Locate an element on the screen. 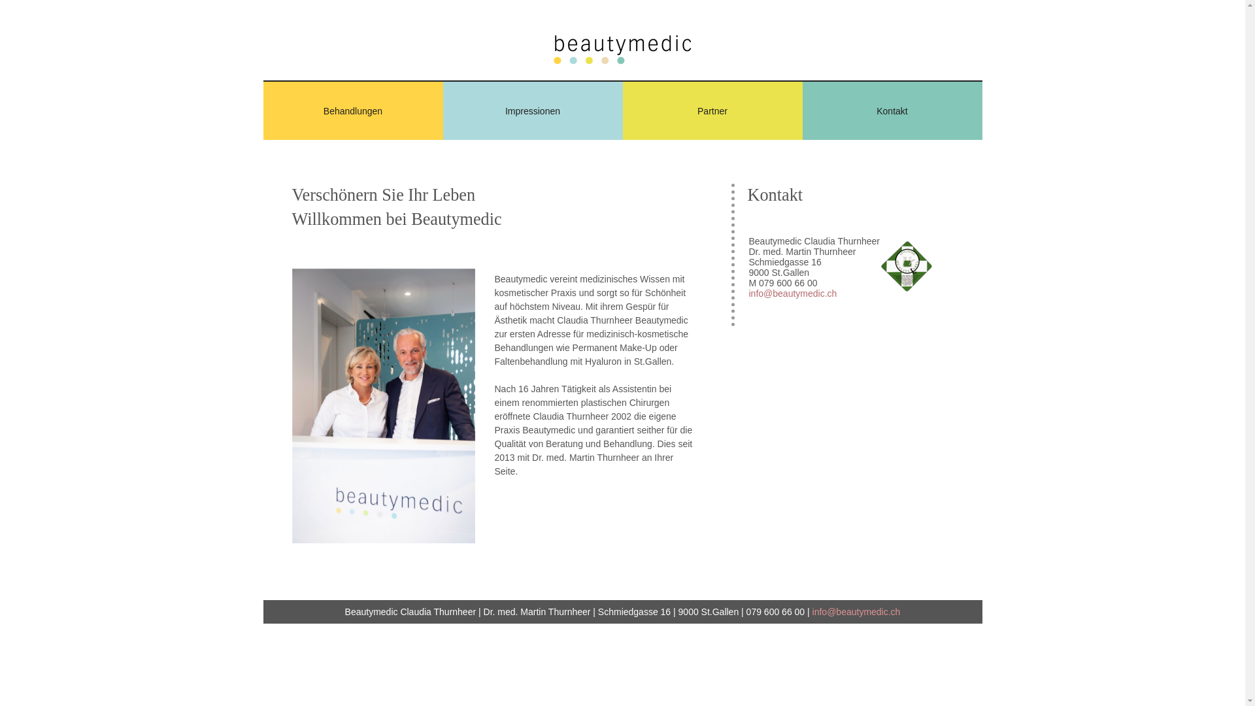  Behandlungen is located at coordinates (353, 111).